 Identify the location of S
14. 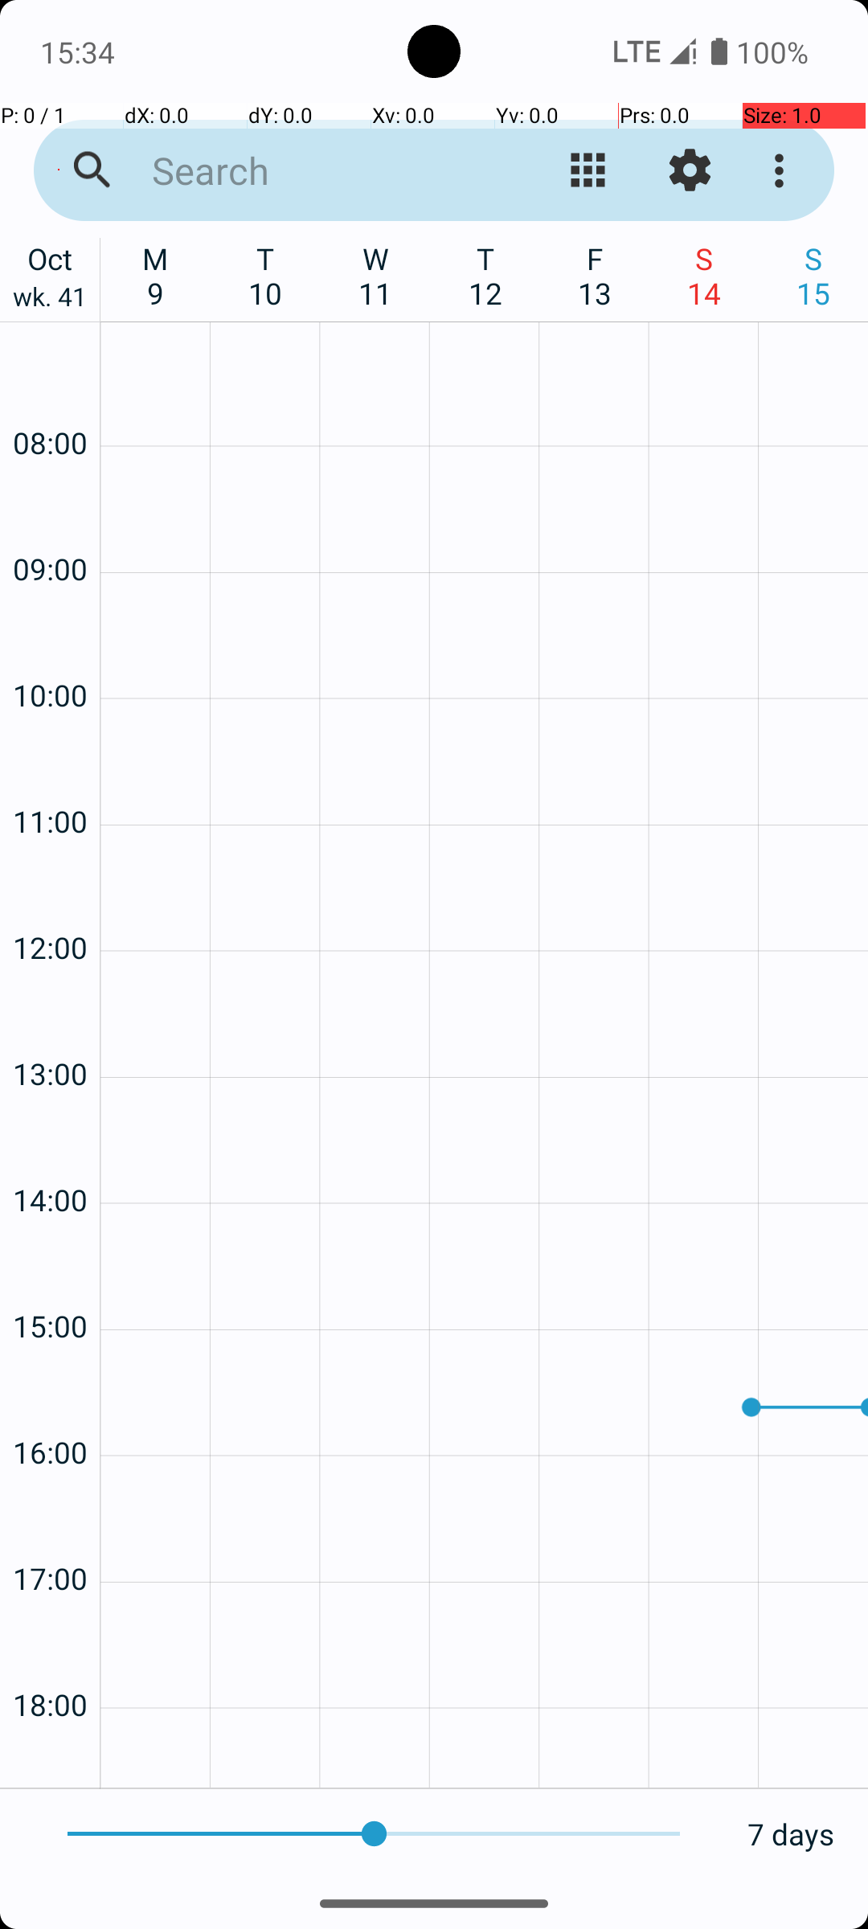
(704, 276).